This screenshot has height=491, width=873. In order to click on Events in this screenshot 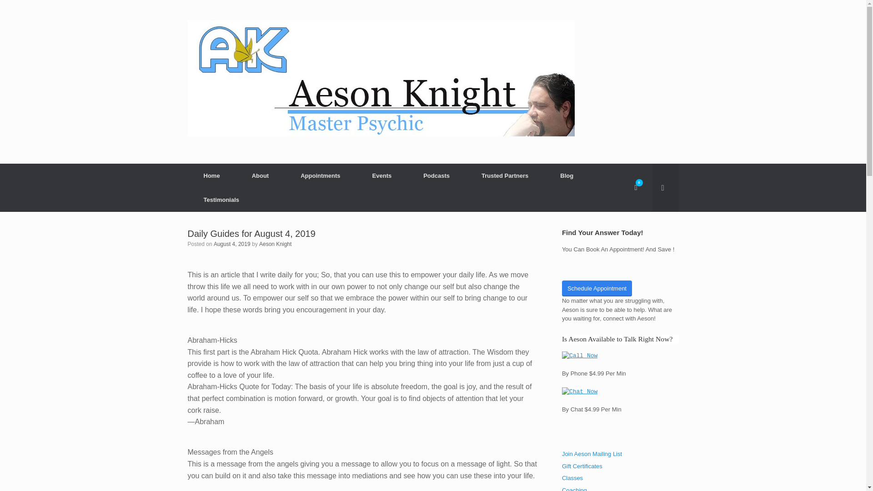, I will do `click(382, 175)`.